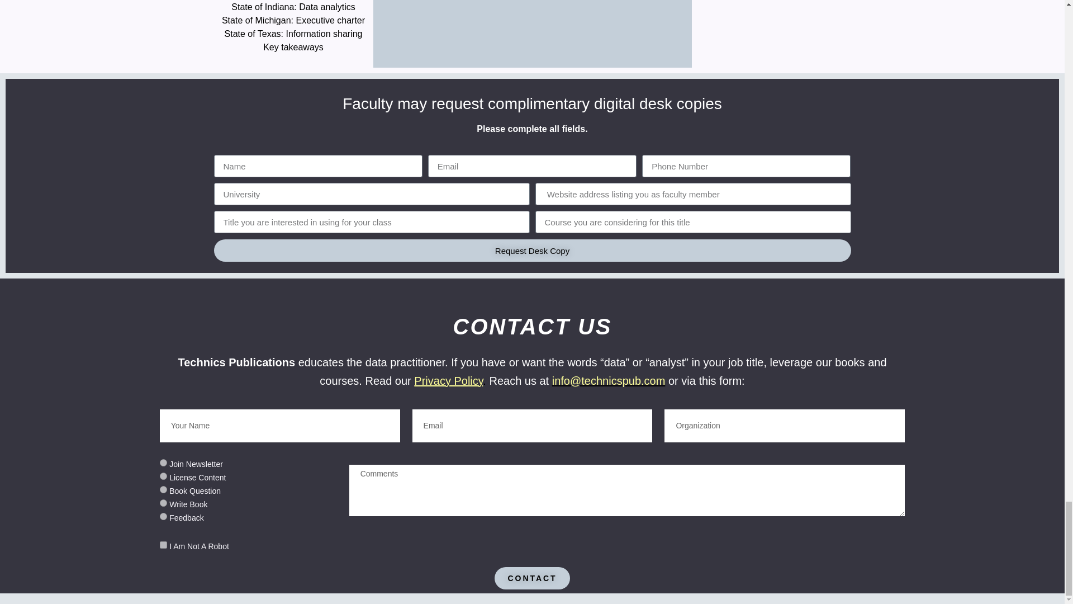 The width and height of the screenshot is (1073, 604). What do you see at coordinates (163, 475) in the screenshot?
I see `License content` at bounding box center [163, 475].